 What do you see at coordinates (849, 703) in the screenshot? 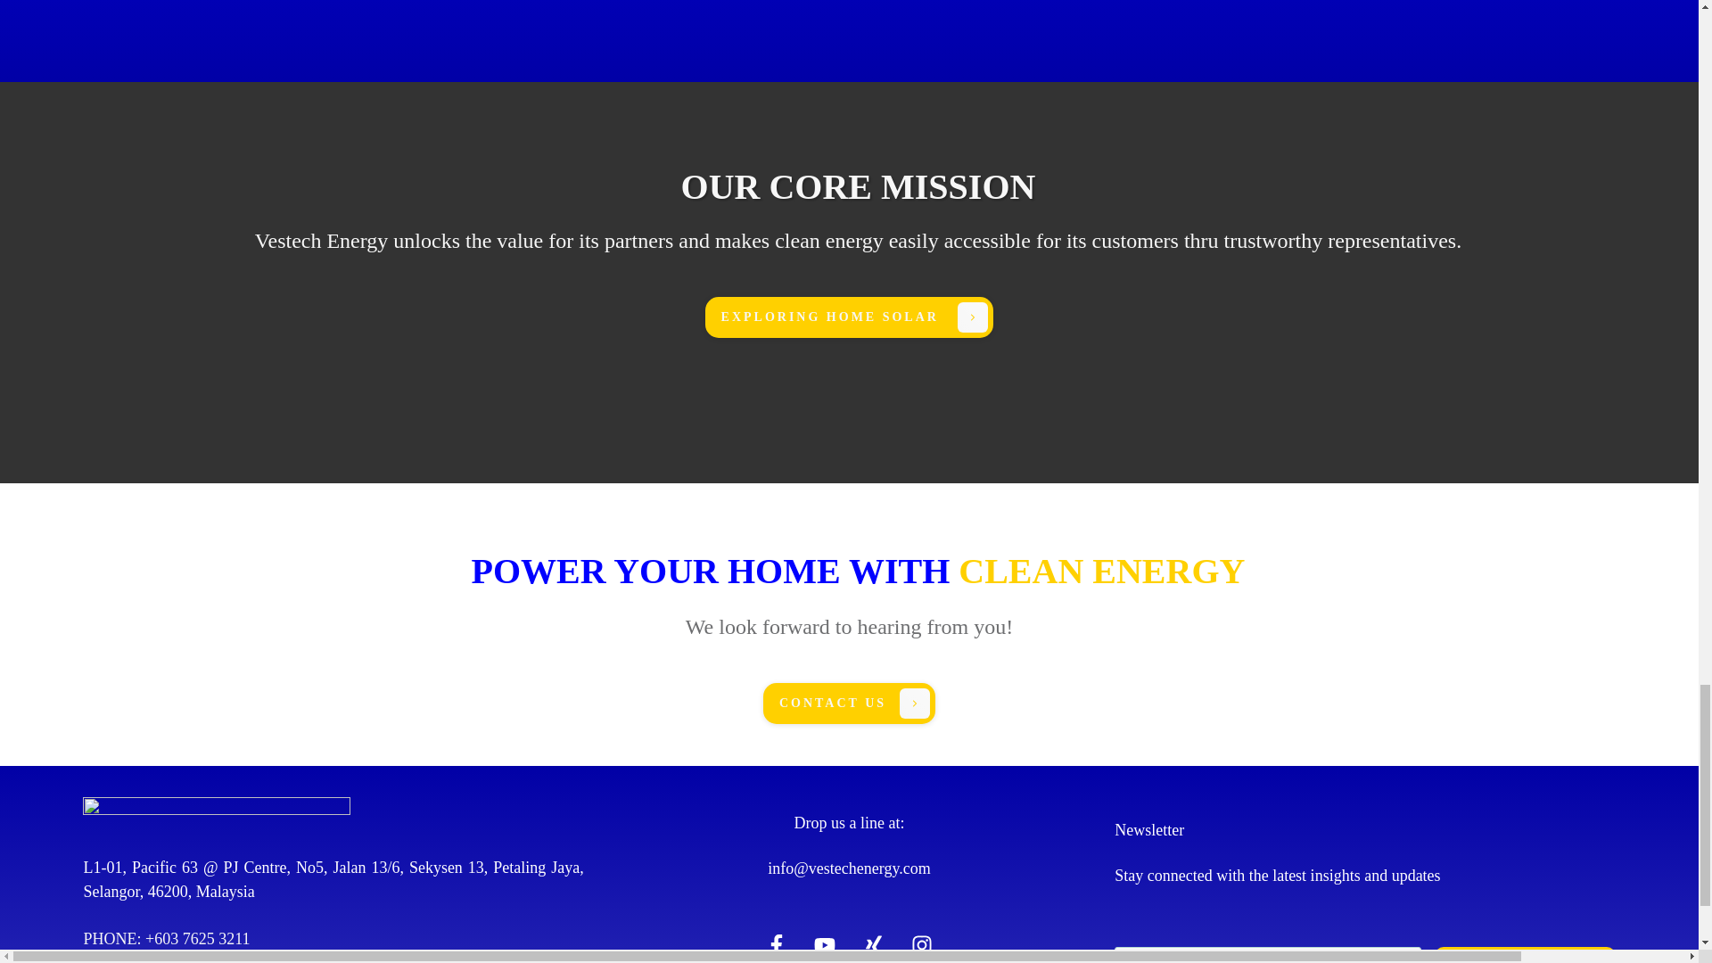
I see `CONTACT US` at bounding box center [849, 703].